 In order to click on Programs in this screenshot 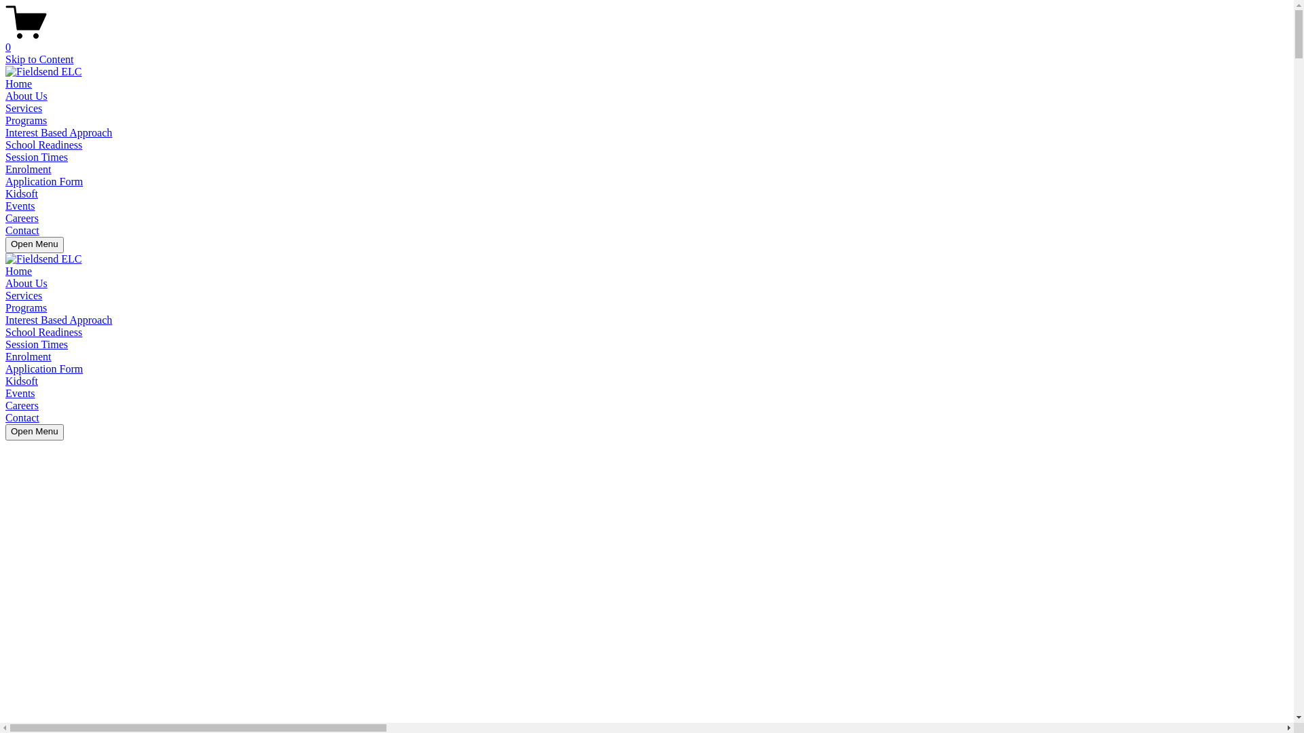, I will do `click(26, 121)`.